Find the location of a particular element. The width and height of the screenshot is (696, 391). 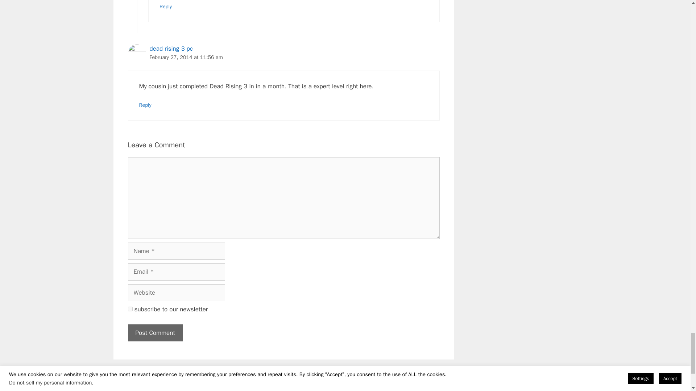

1 is located at coordinates (130, 308).